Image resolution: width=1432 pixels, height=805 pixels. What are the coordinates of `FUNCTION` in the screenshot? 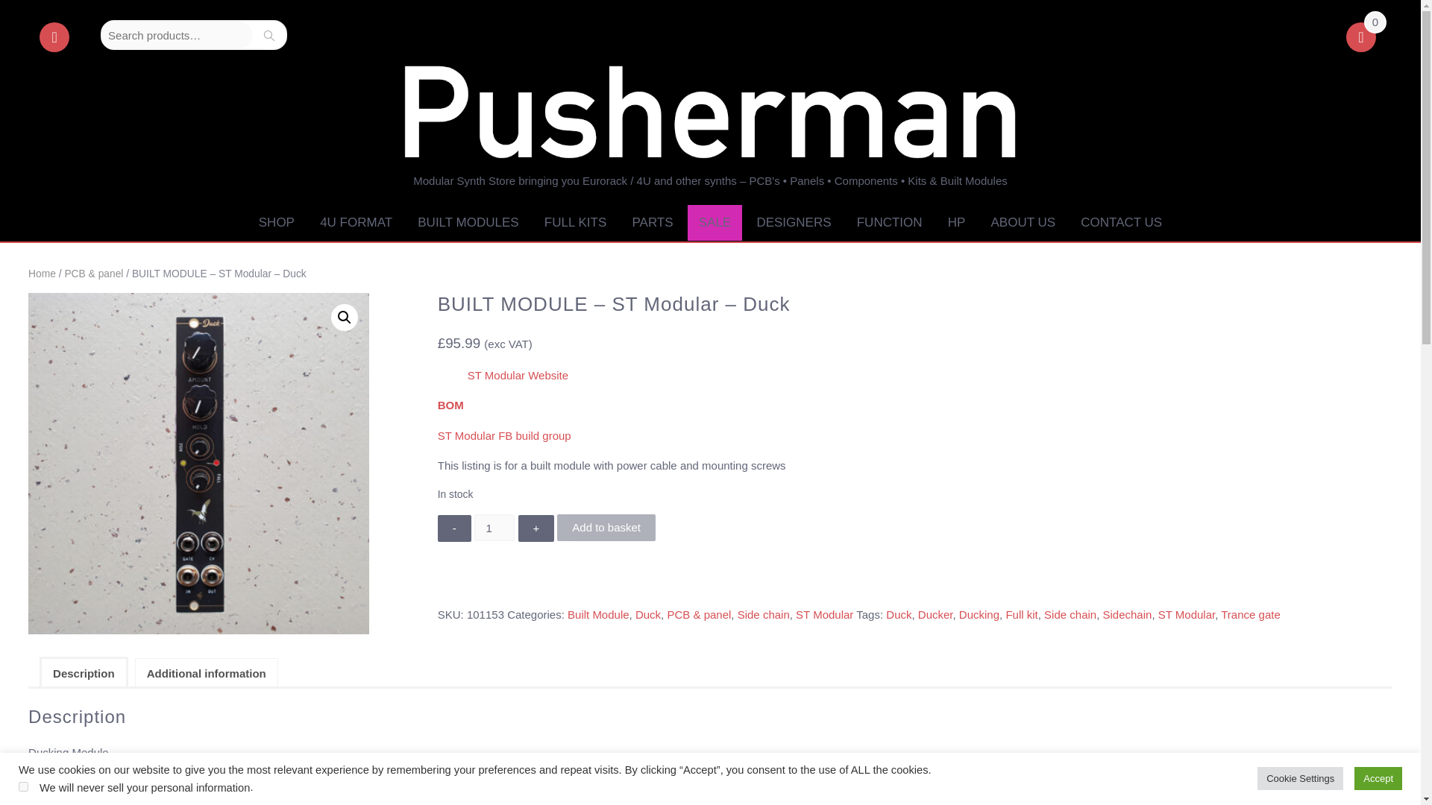 It's located at (889, 224).